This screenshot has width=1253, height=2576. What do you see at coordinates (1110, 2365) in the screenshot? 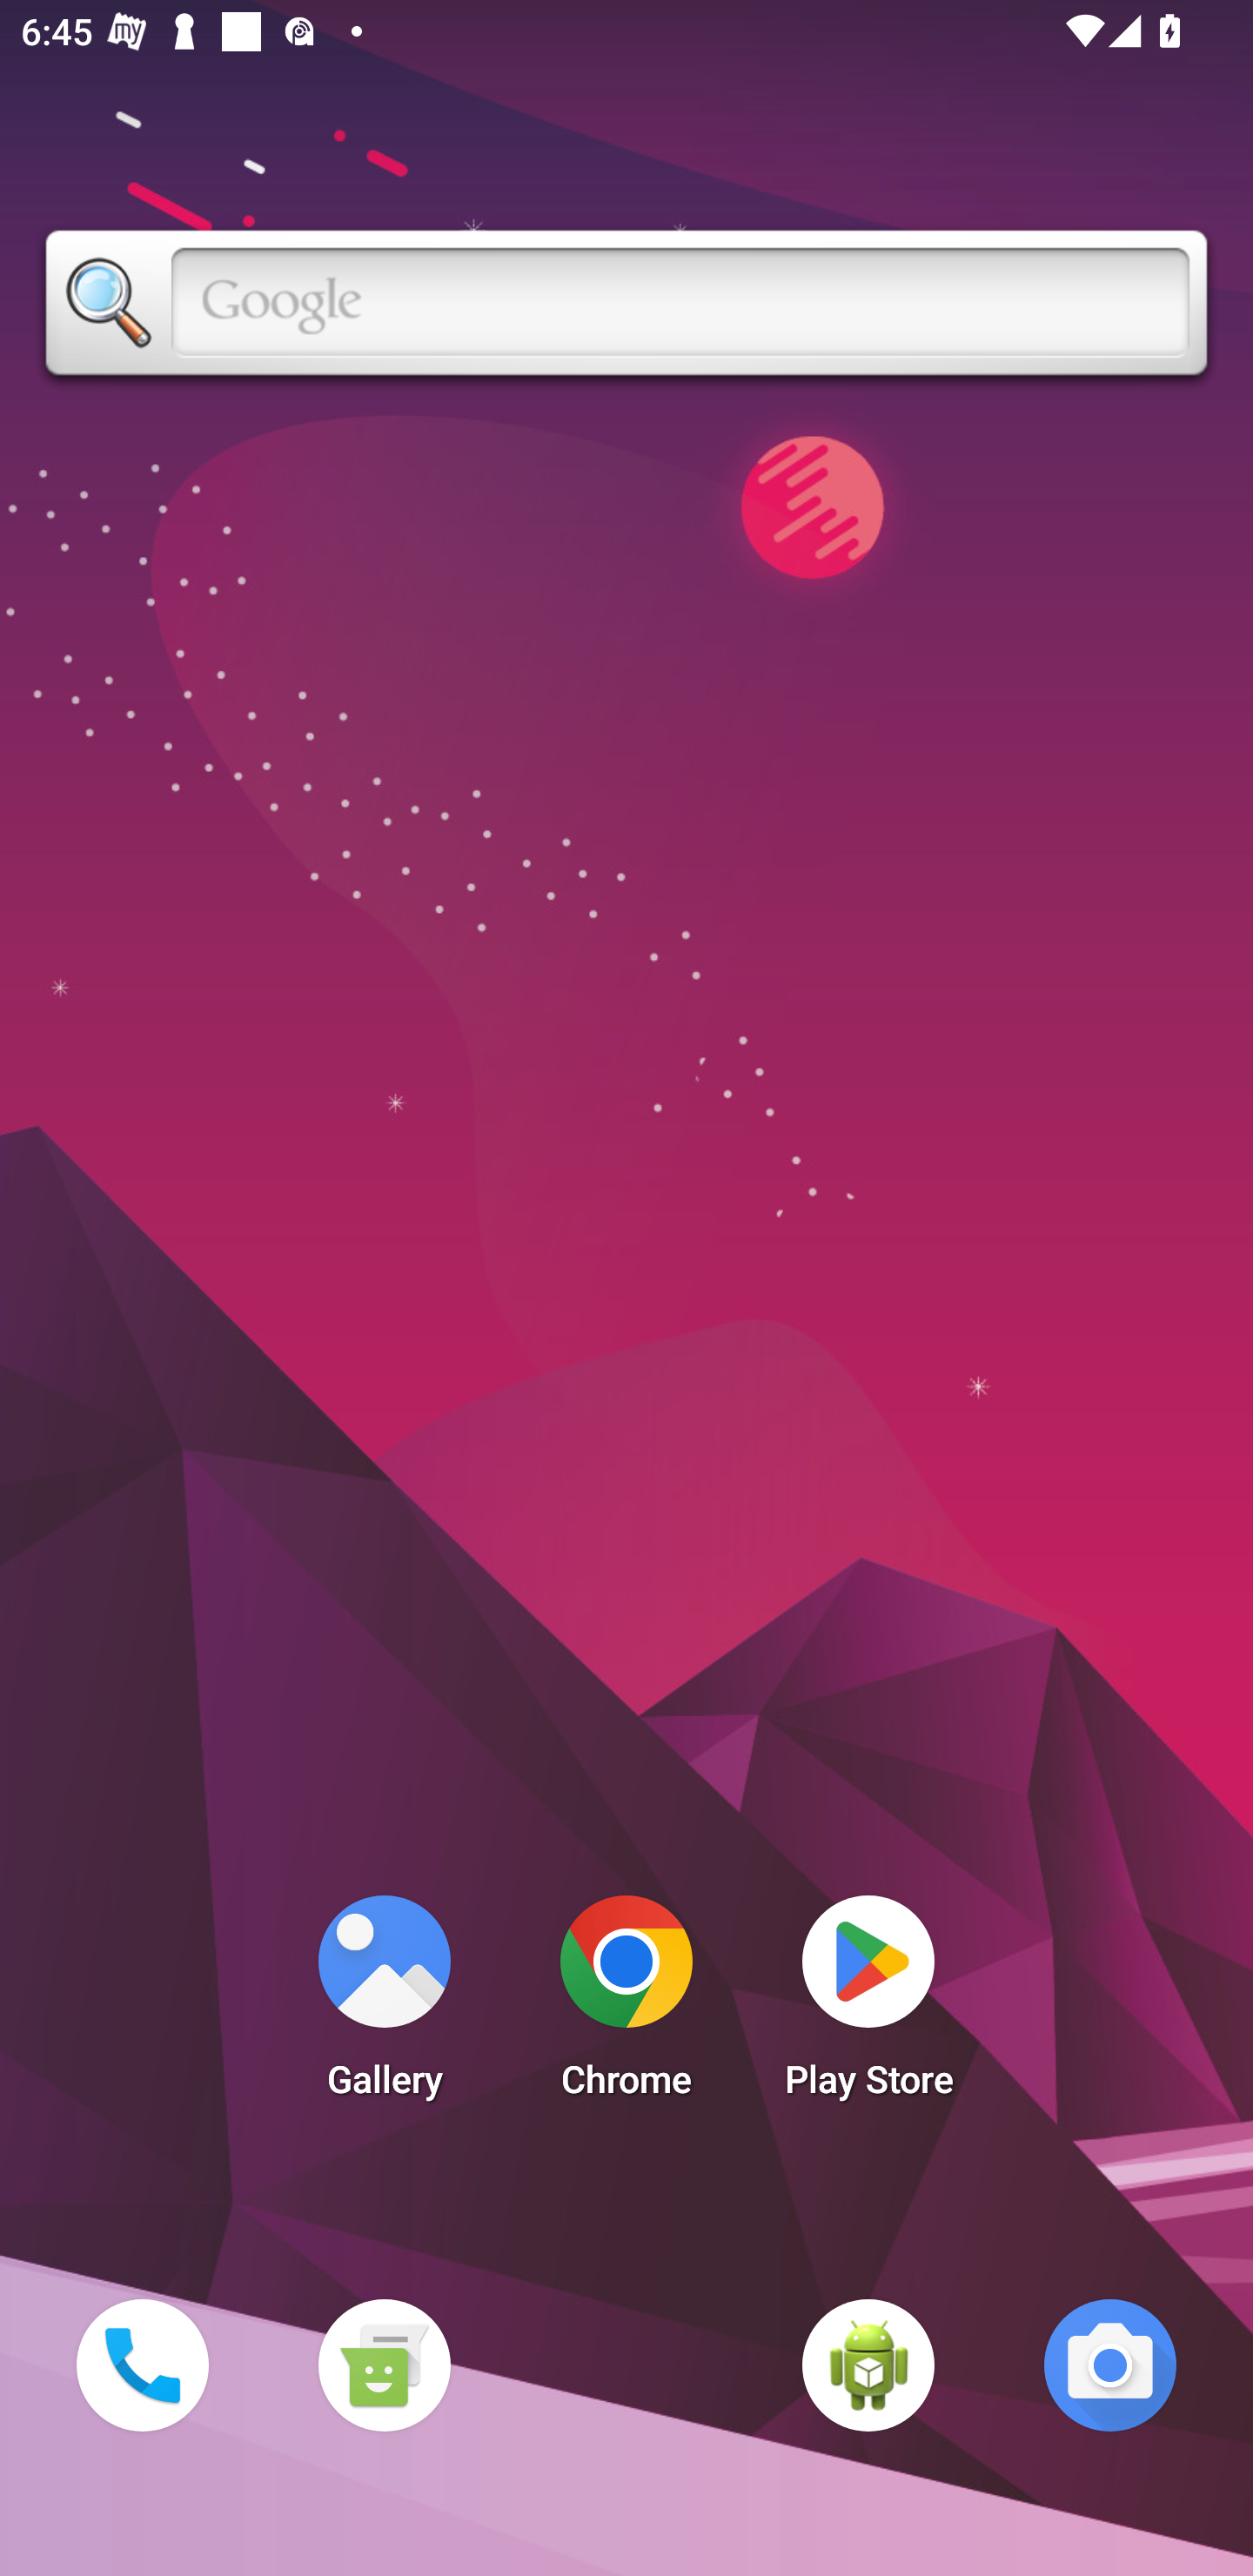
I see `Camera` at bounding box center [1110, 2365].